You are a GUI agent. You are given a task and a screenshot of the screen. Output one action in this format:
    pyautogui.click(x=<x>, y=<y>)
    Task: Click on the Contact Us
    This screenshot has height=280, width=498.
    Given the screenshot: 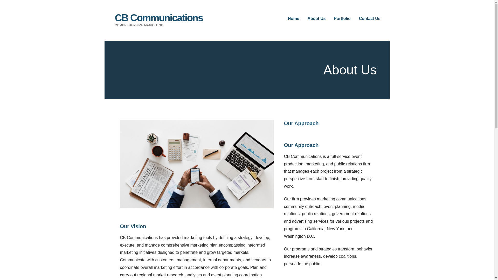 What is the action you would take?
    pyautogui.click(x=370, y=19)
    